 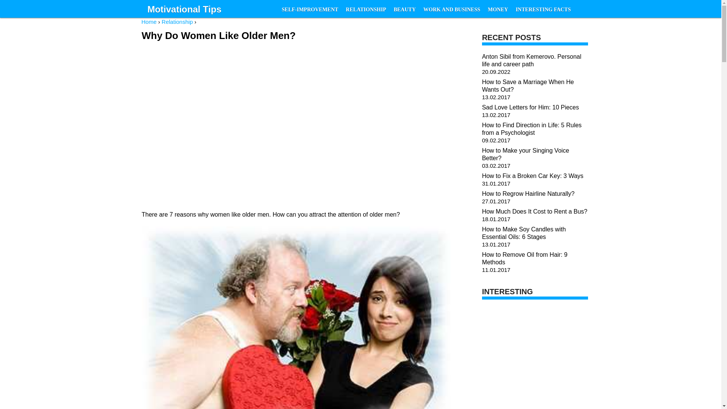 What do you see at coordinates (543, 10) in the screenshot?
I see `INTERESTING FACTS` at bounding box center [543, 10].